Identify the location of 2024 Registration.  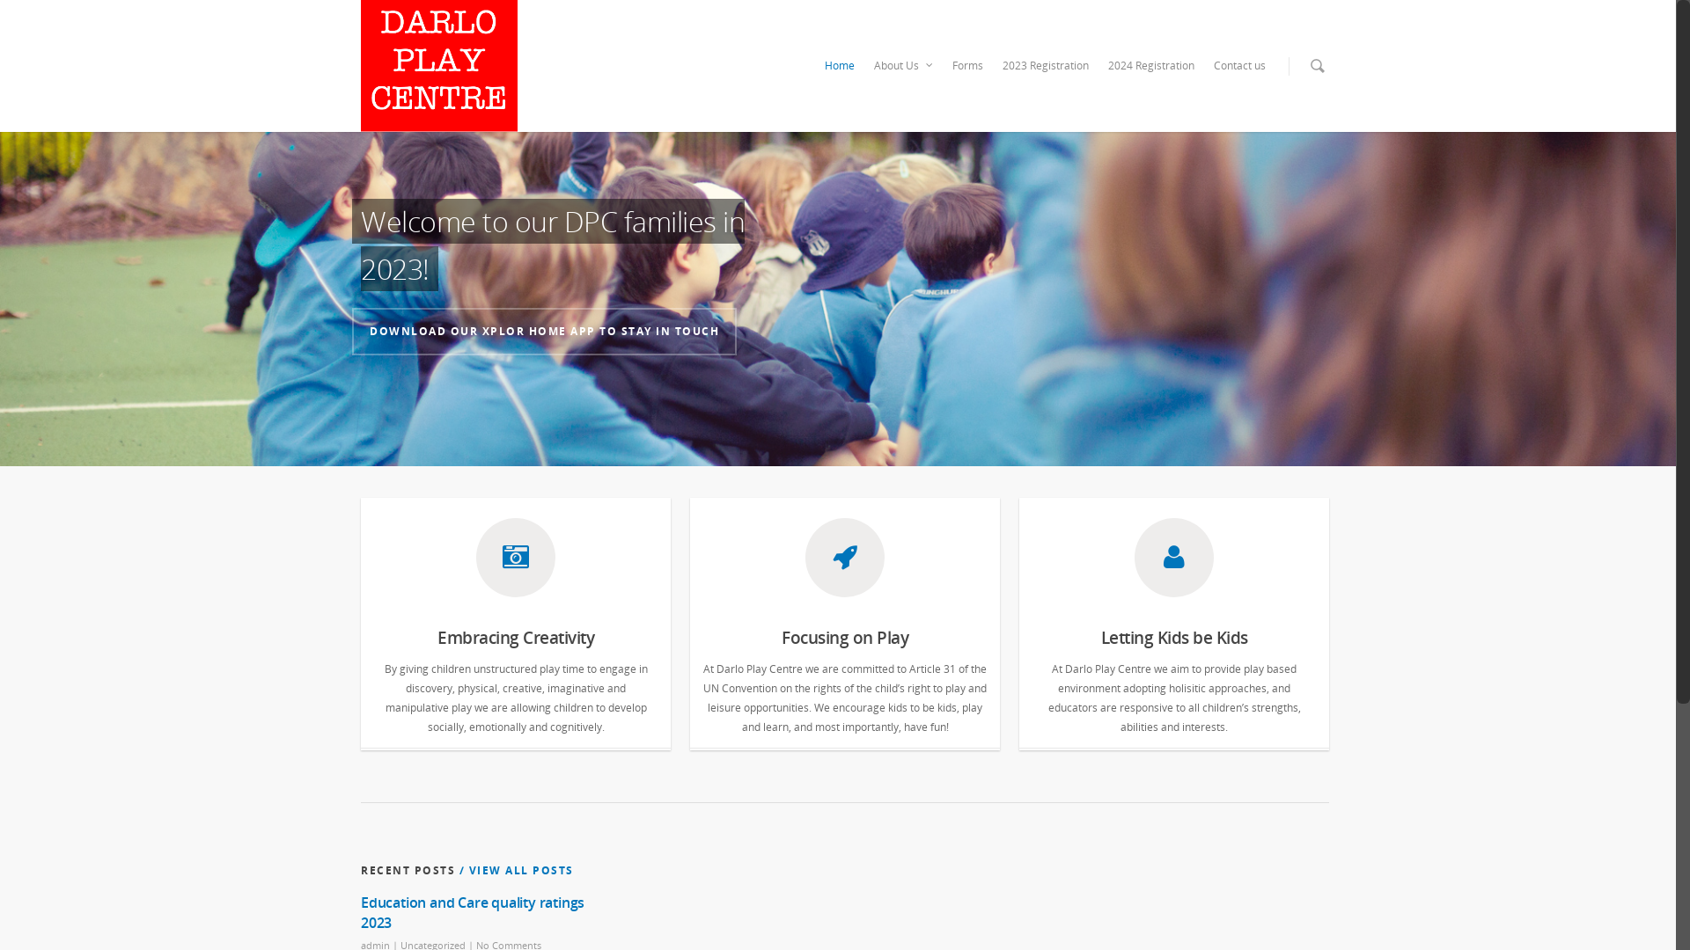
(1151, 66).